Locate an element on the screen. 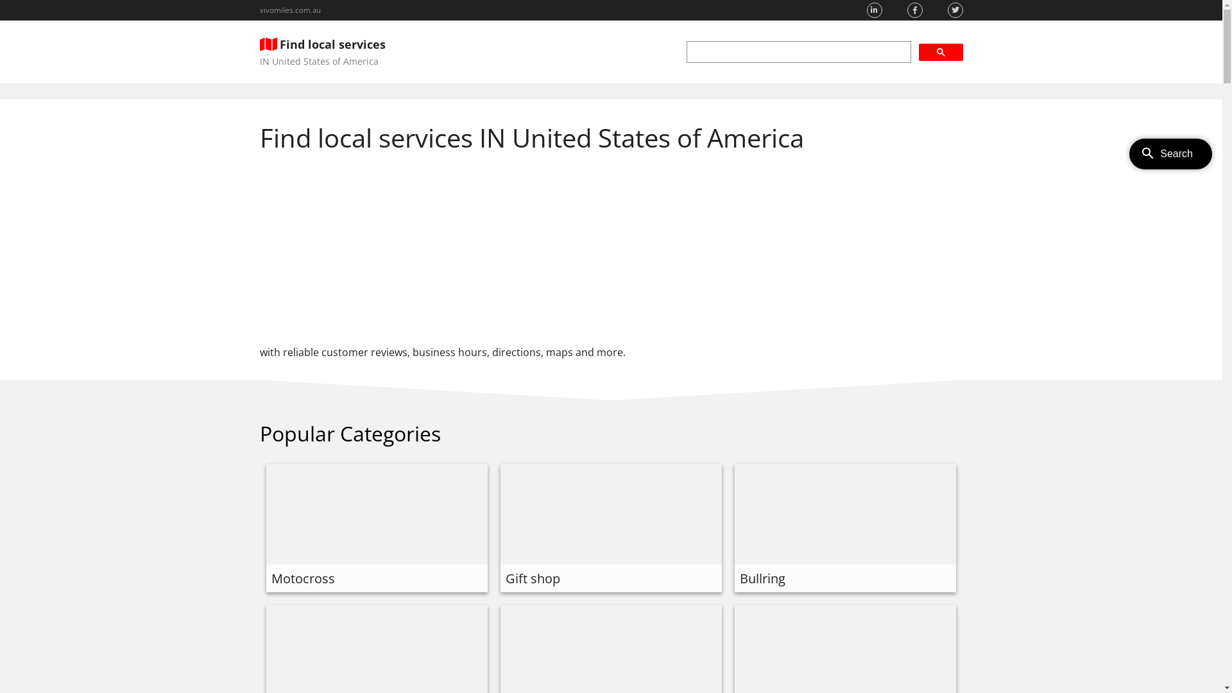 The width and height of the screenshot is (1232, 693). Weddings is located at coordinates (769, 613).